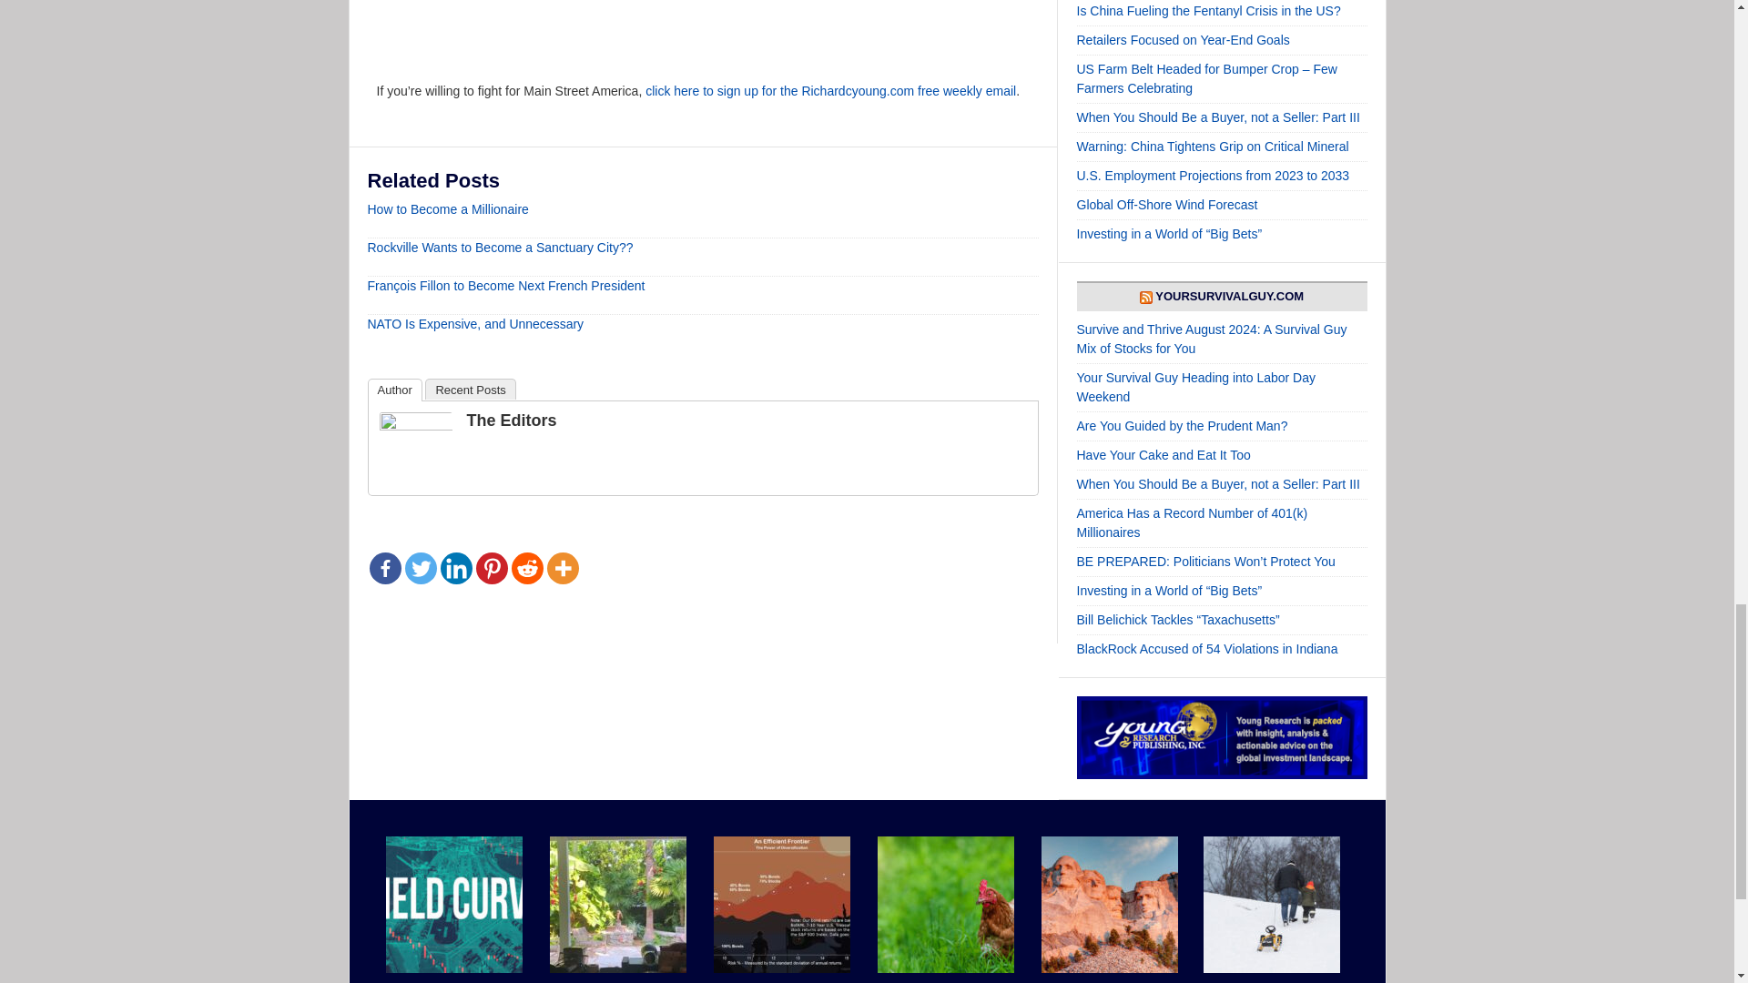 The image size is (1748, 983). What do you see at coordinates (419, 568) in the screenshot?
I see `Twitter` at bounding box center [419, 568].